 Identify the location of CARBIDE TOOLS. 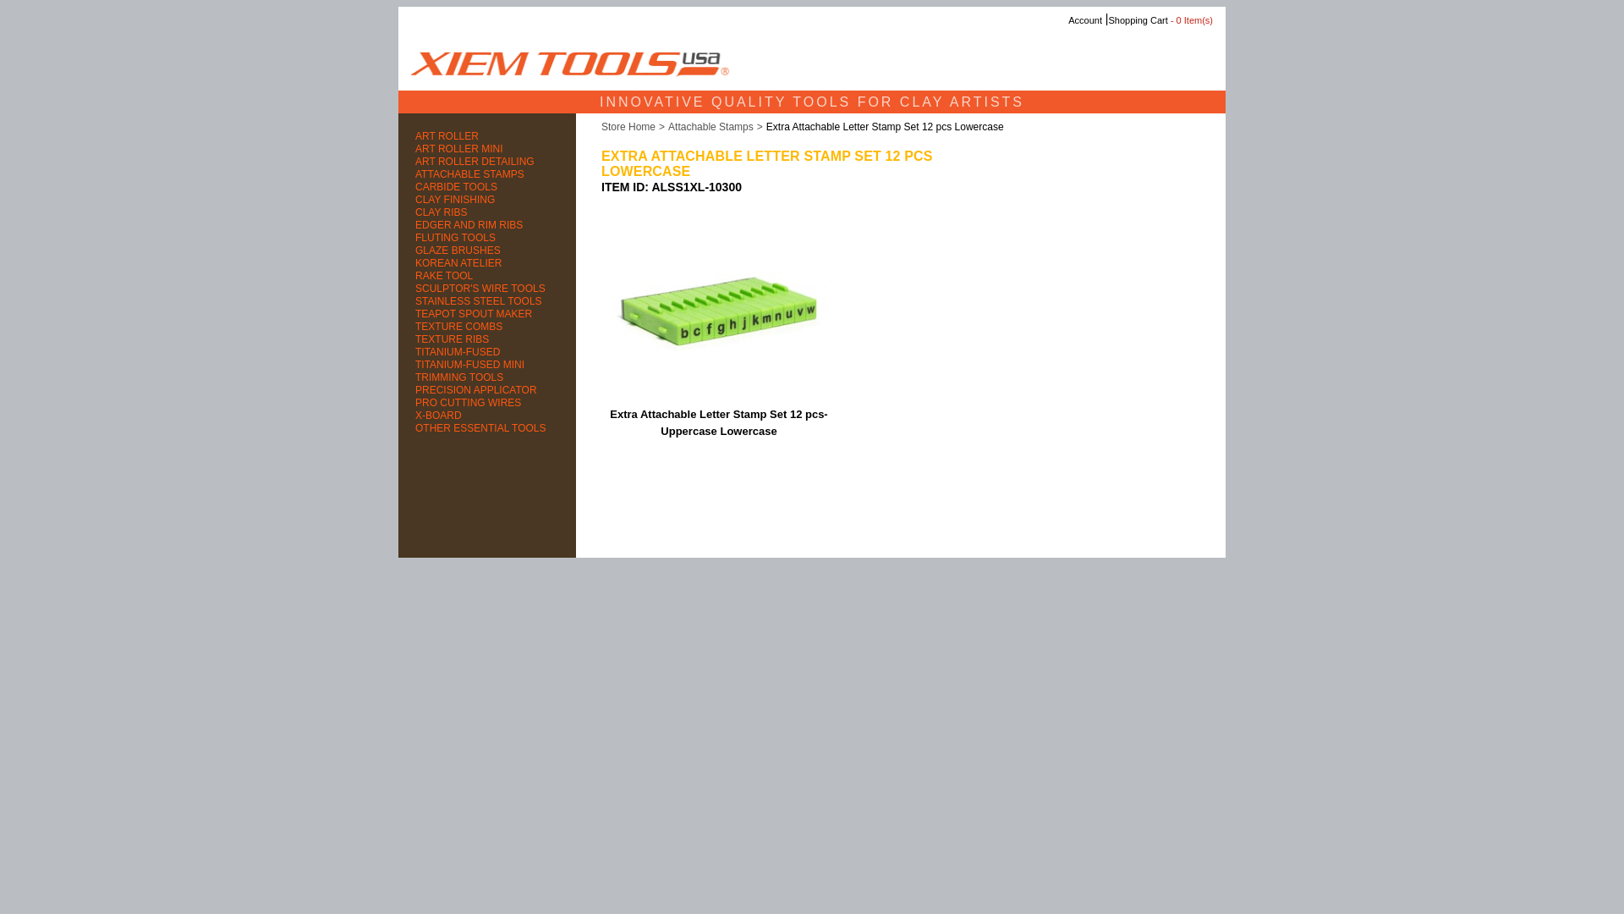
(487, 186).